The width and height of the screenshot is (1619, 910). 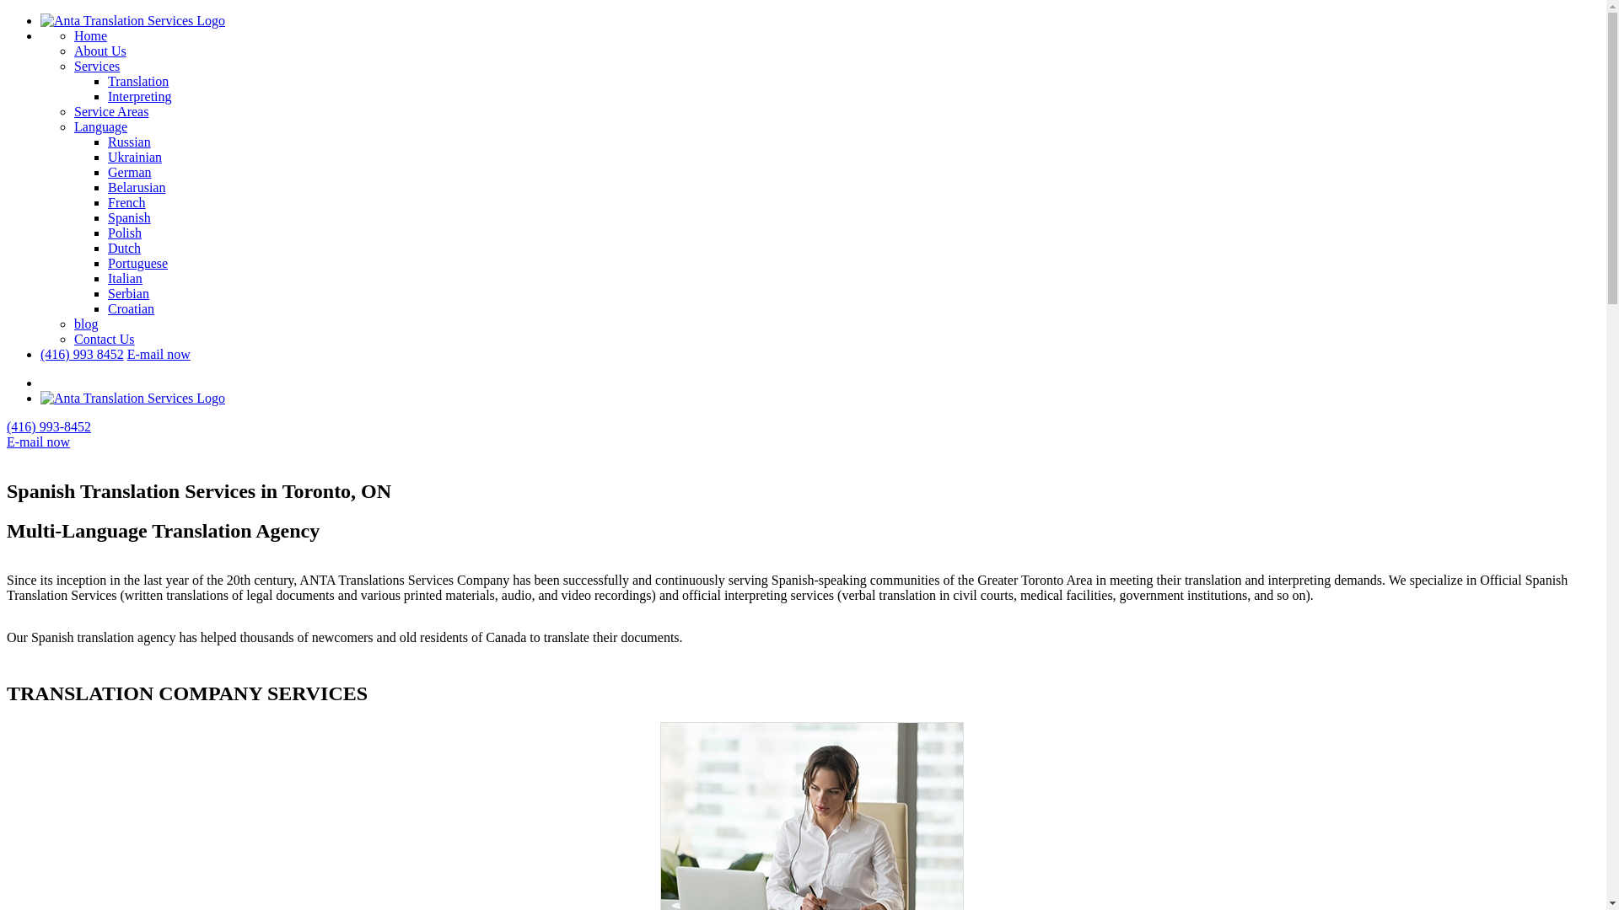 I want to click on E-mail now, so click(x=39, y=442).